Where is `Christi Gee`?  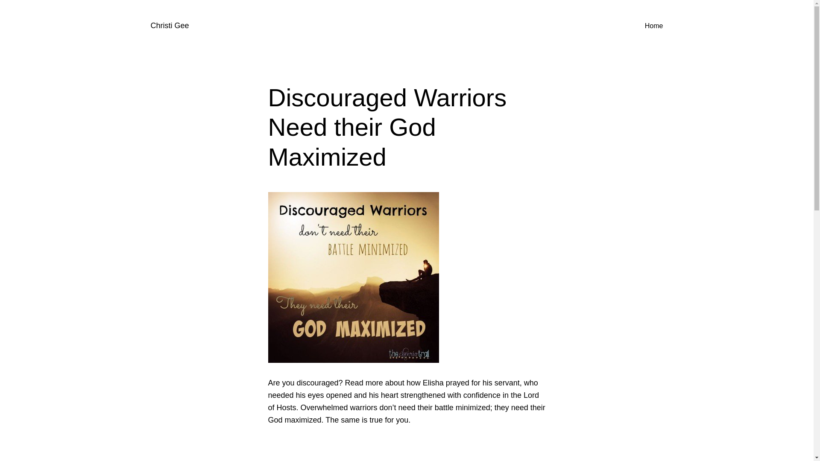
Christi Gee is located at coordinates (169, 26).